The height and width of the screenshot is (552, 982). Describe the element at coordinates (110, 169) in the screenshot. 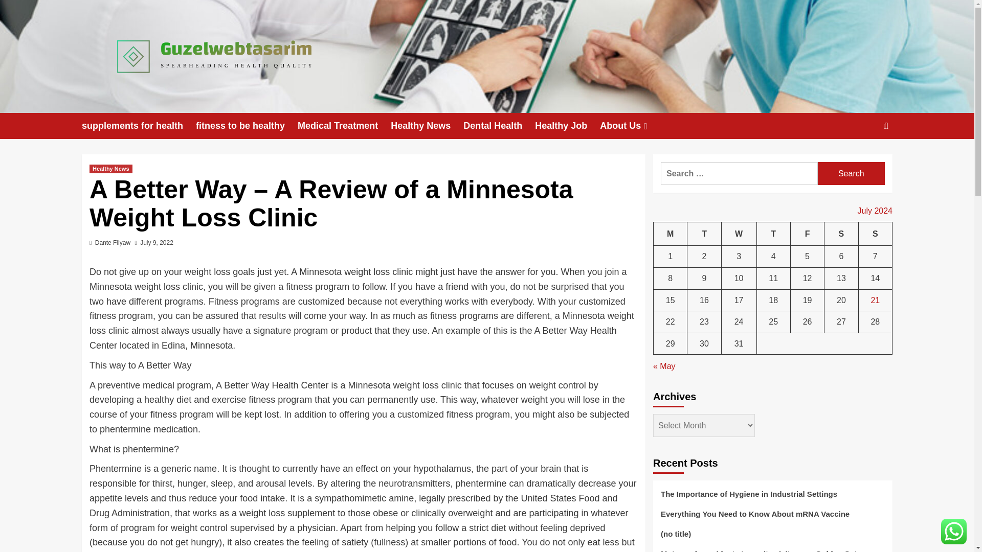

I see `Healthy News` at that location.